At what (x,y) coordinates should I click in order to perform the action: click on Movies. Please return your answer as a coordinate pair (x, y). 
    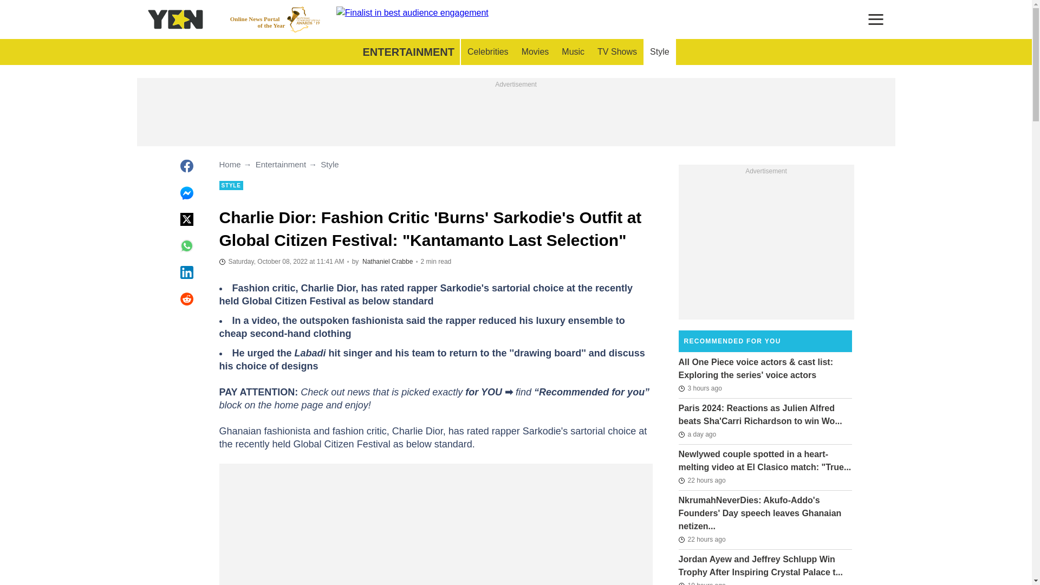
    Looking at the image, I should click on (535, 52).